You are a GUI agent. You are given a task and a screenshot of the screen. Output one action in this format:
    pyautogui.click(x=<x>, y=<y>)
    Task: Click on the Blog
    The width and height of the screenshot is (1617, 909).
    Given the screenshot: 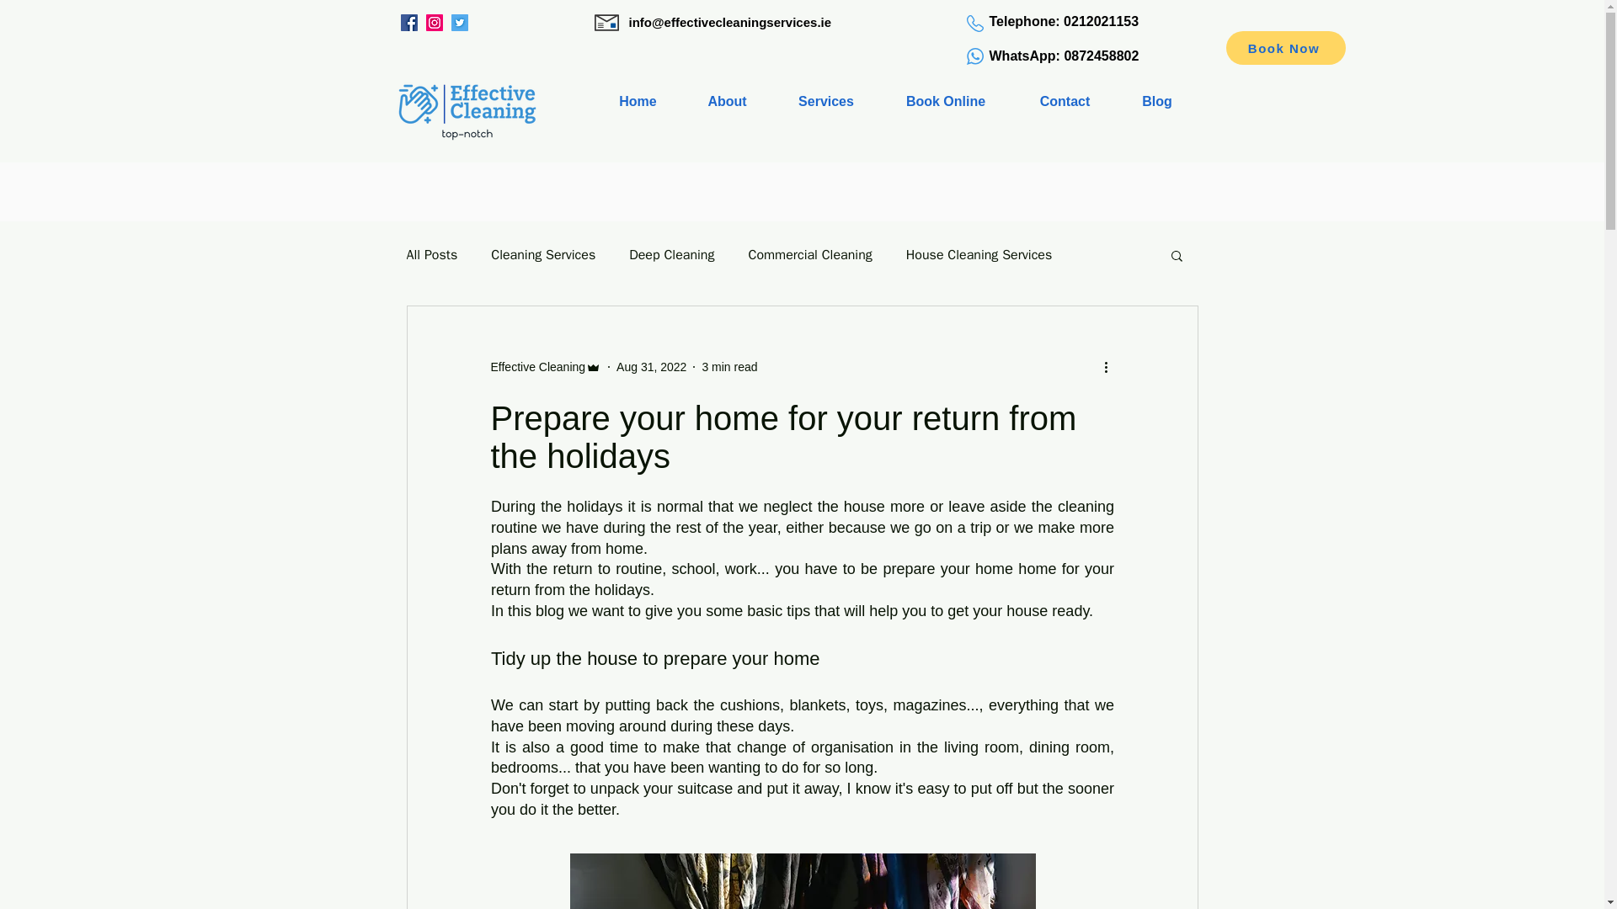 What is the action you would take?
    pyautogui.click(x=1157, y=101)
    